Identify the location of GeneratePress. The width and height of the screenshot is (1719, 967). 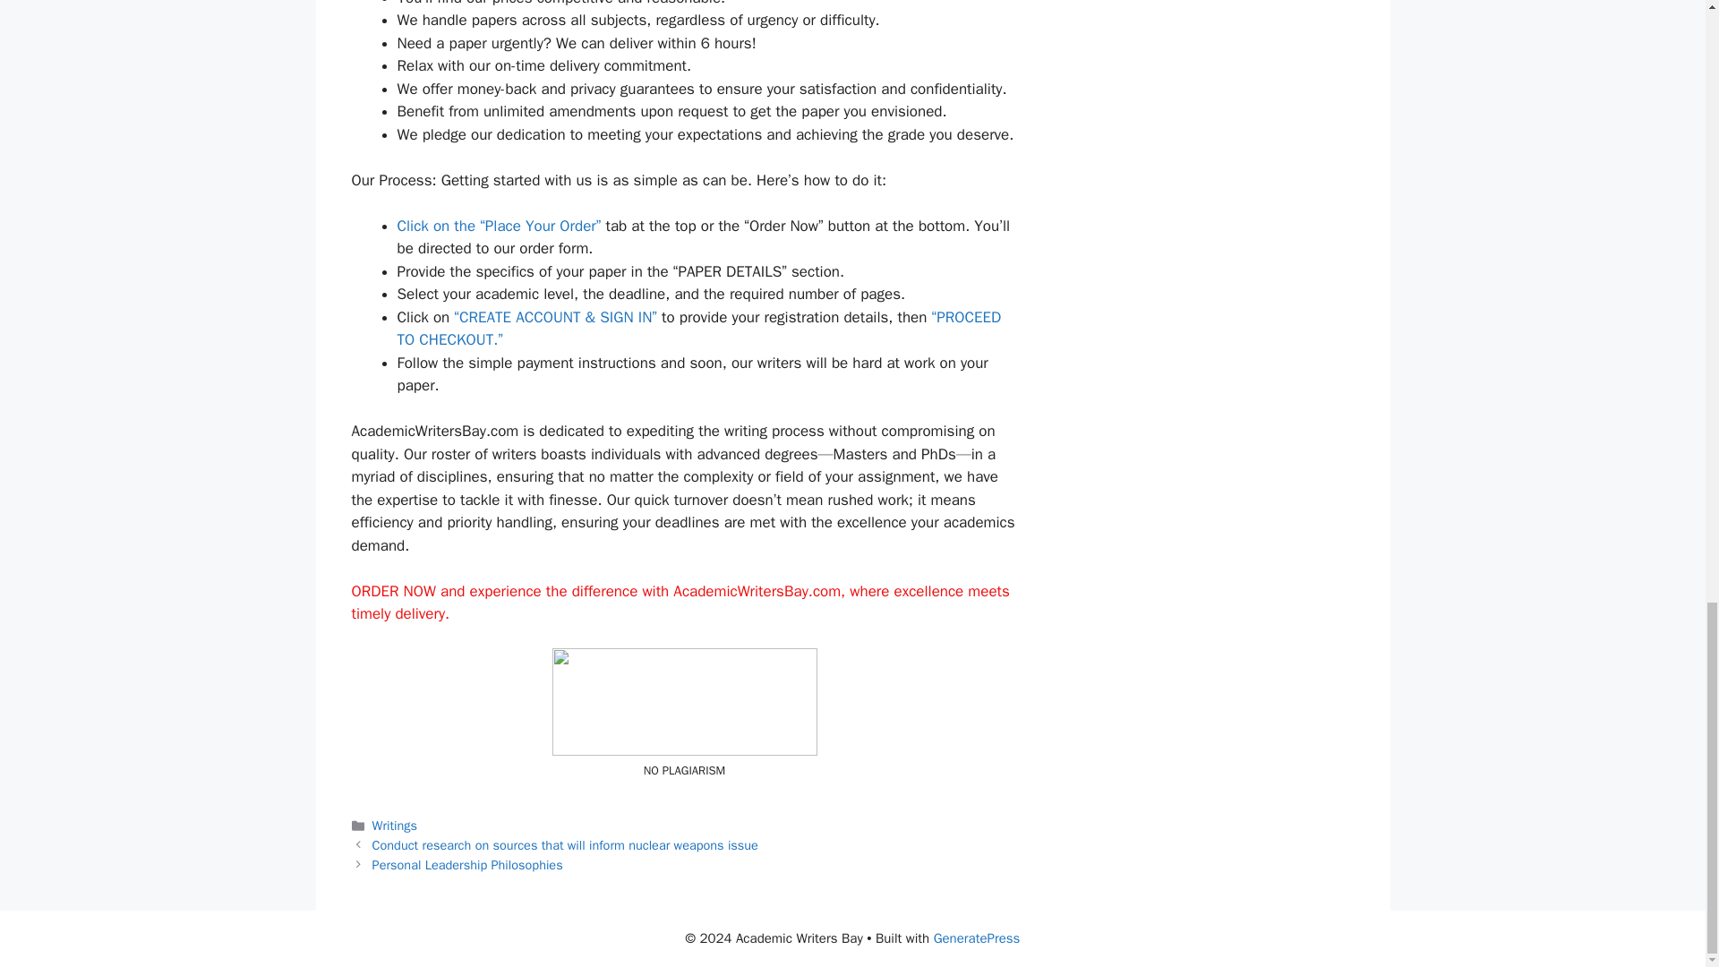
(977, 938).